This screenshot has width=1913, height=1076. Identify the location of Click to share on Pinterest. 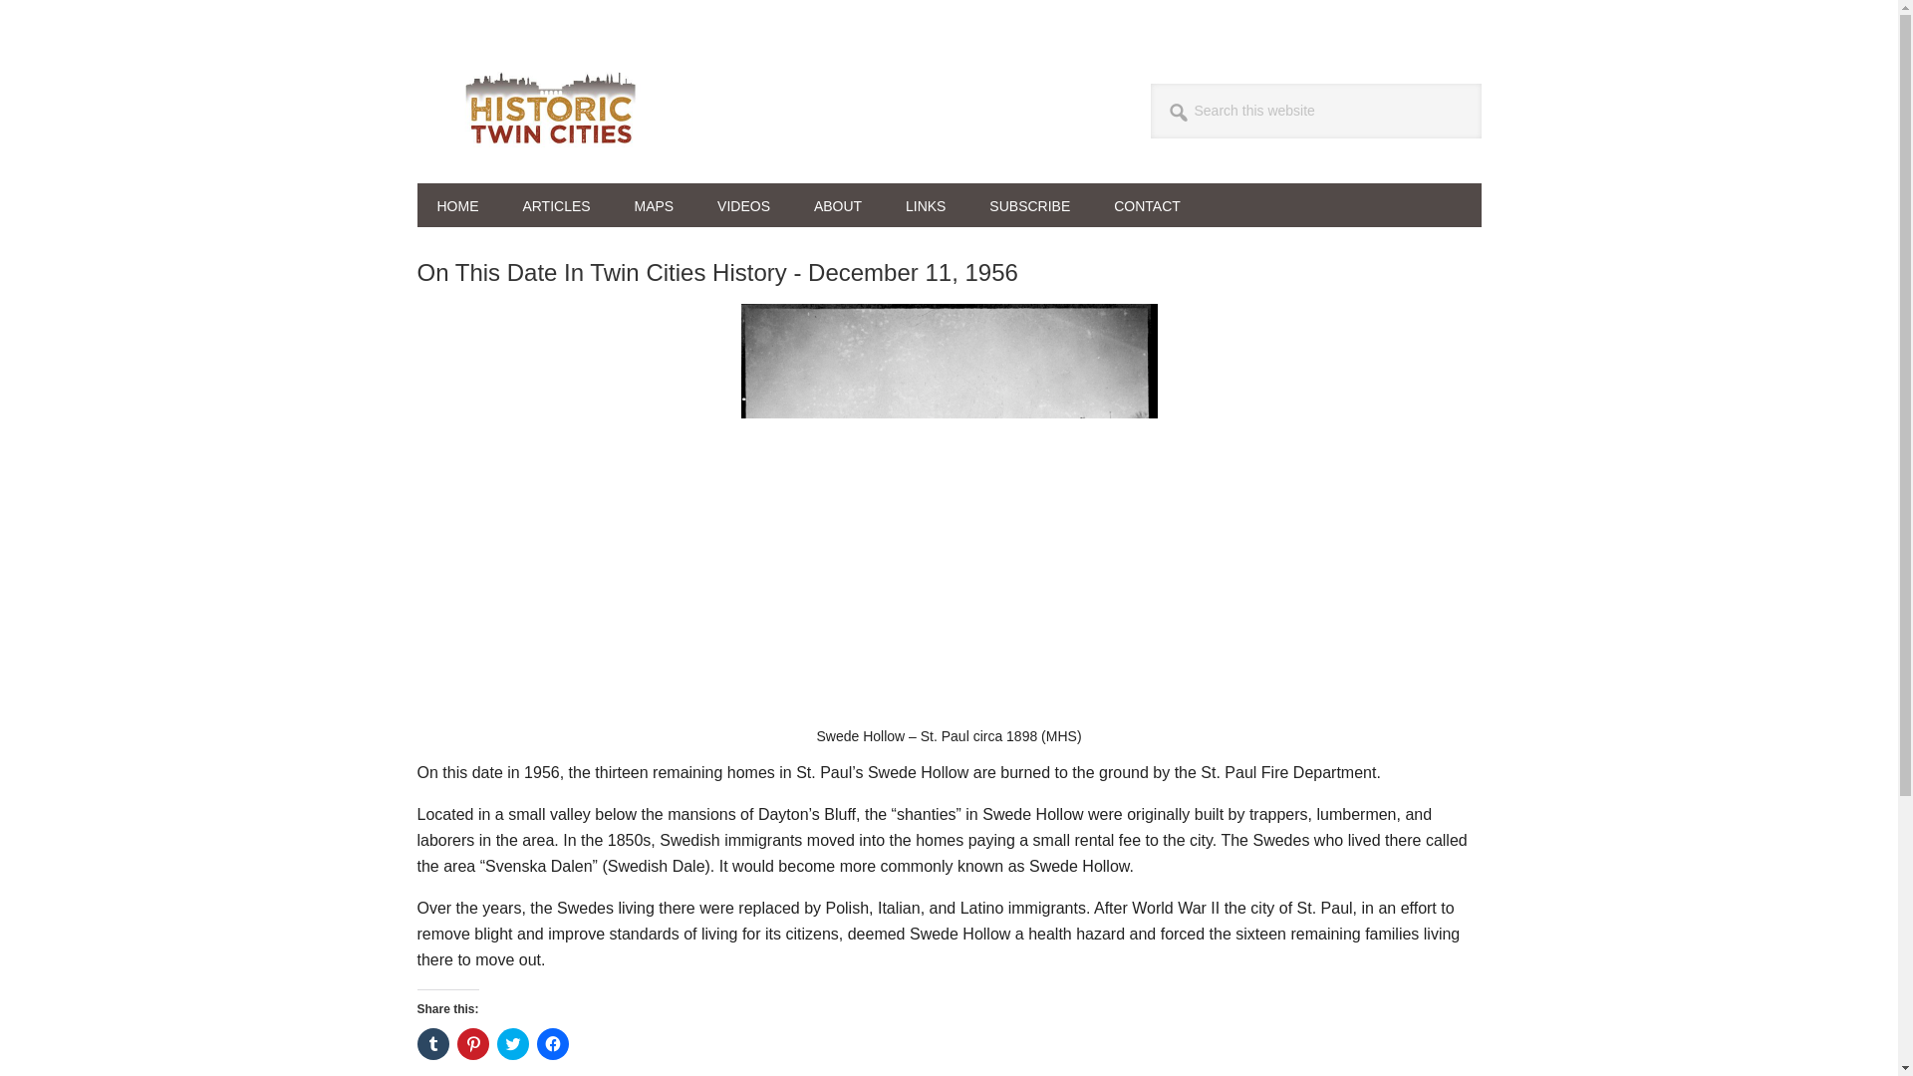
(472, 1044).